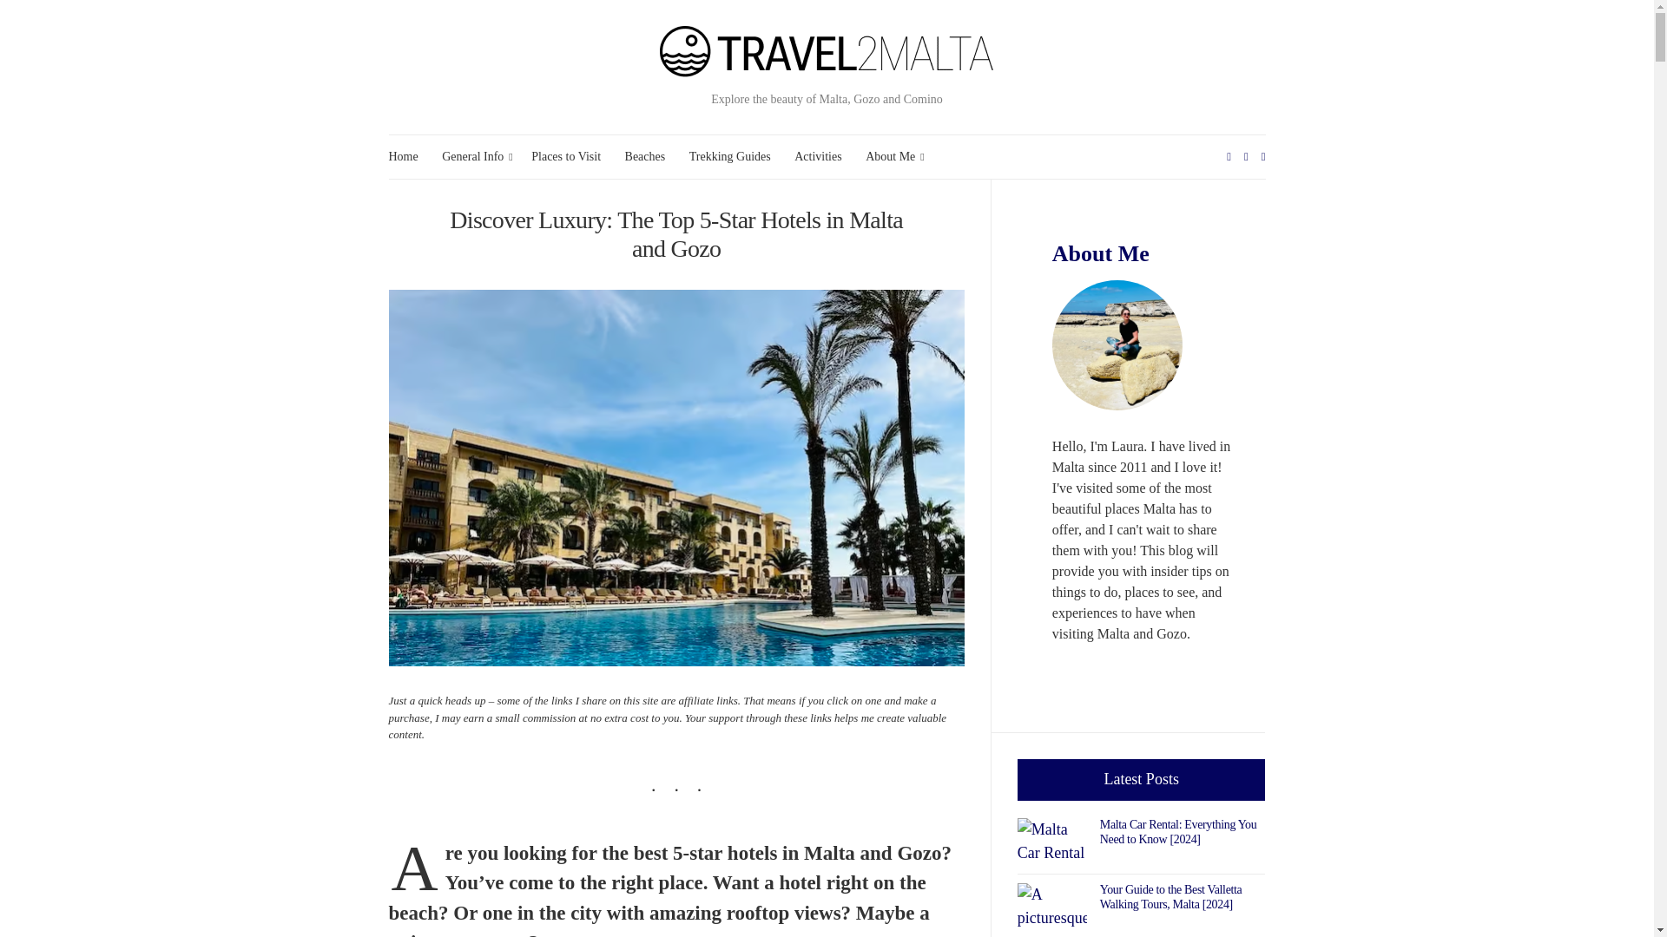 The height and width of the screenshot is (937, 1667). I want to click on About Me, so click(893, 156).